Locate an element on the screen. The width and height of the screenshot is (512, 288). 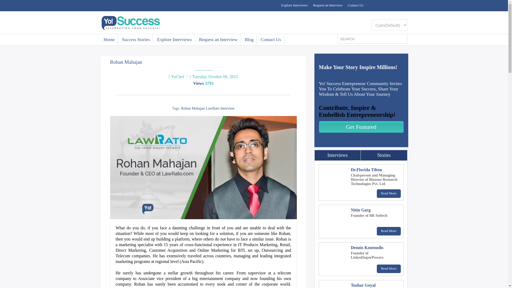
Nitin Garg is located at coordinates (361, 210).